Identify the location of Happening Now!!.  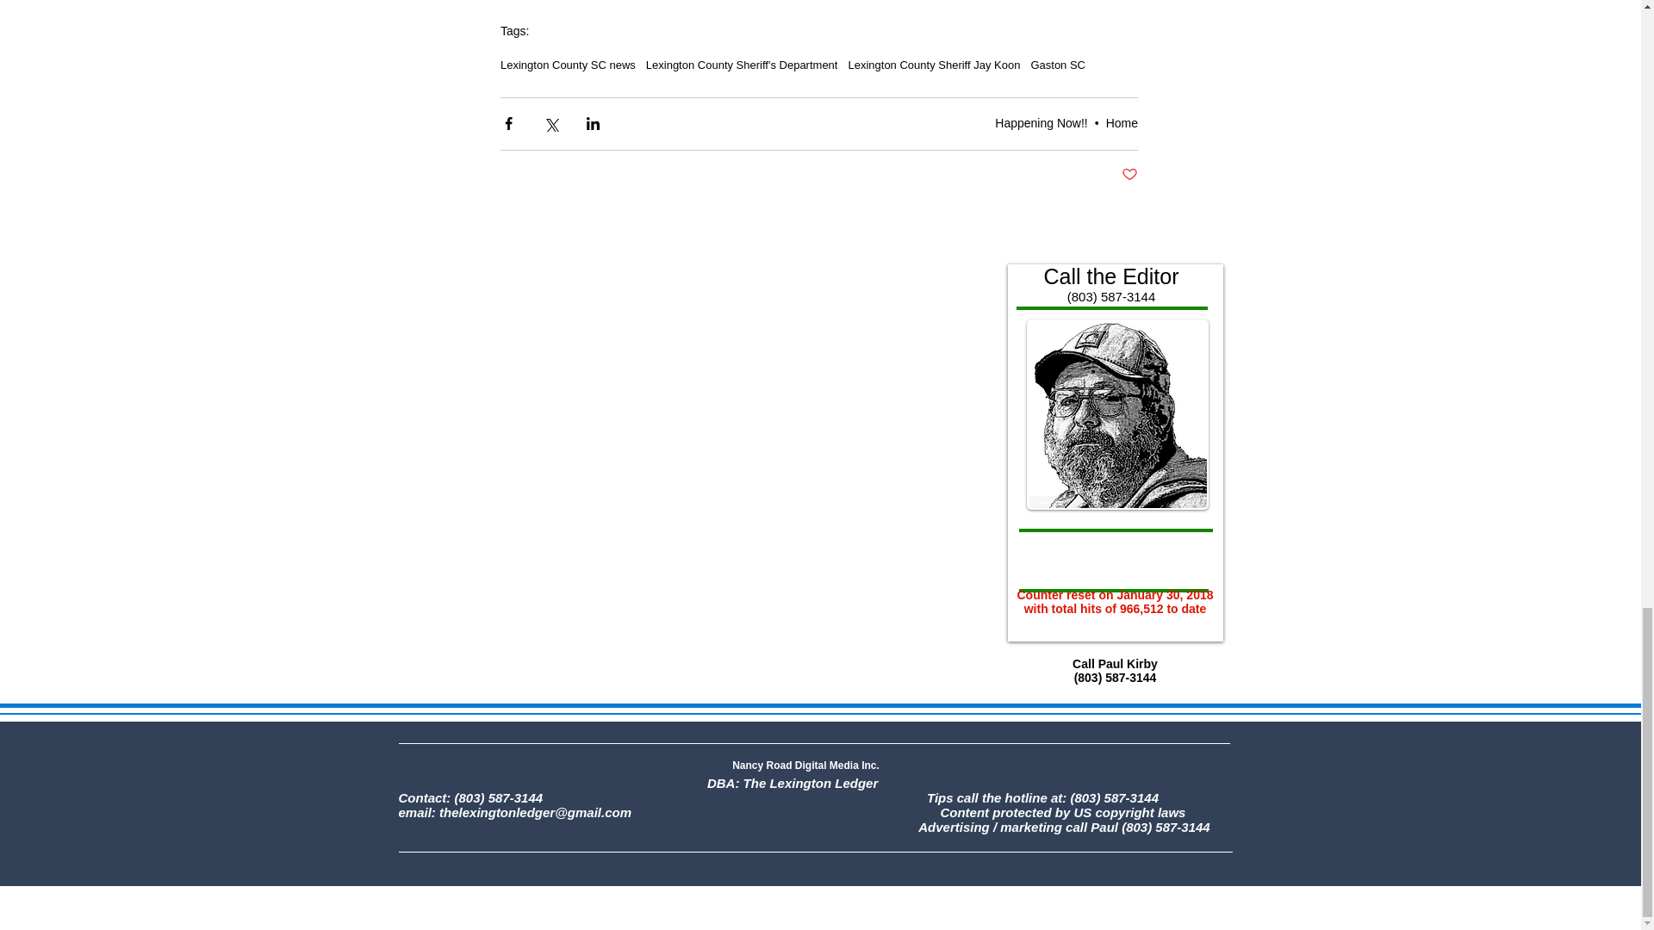
(1041, 123).